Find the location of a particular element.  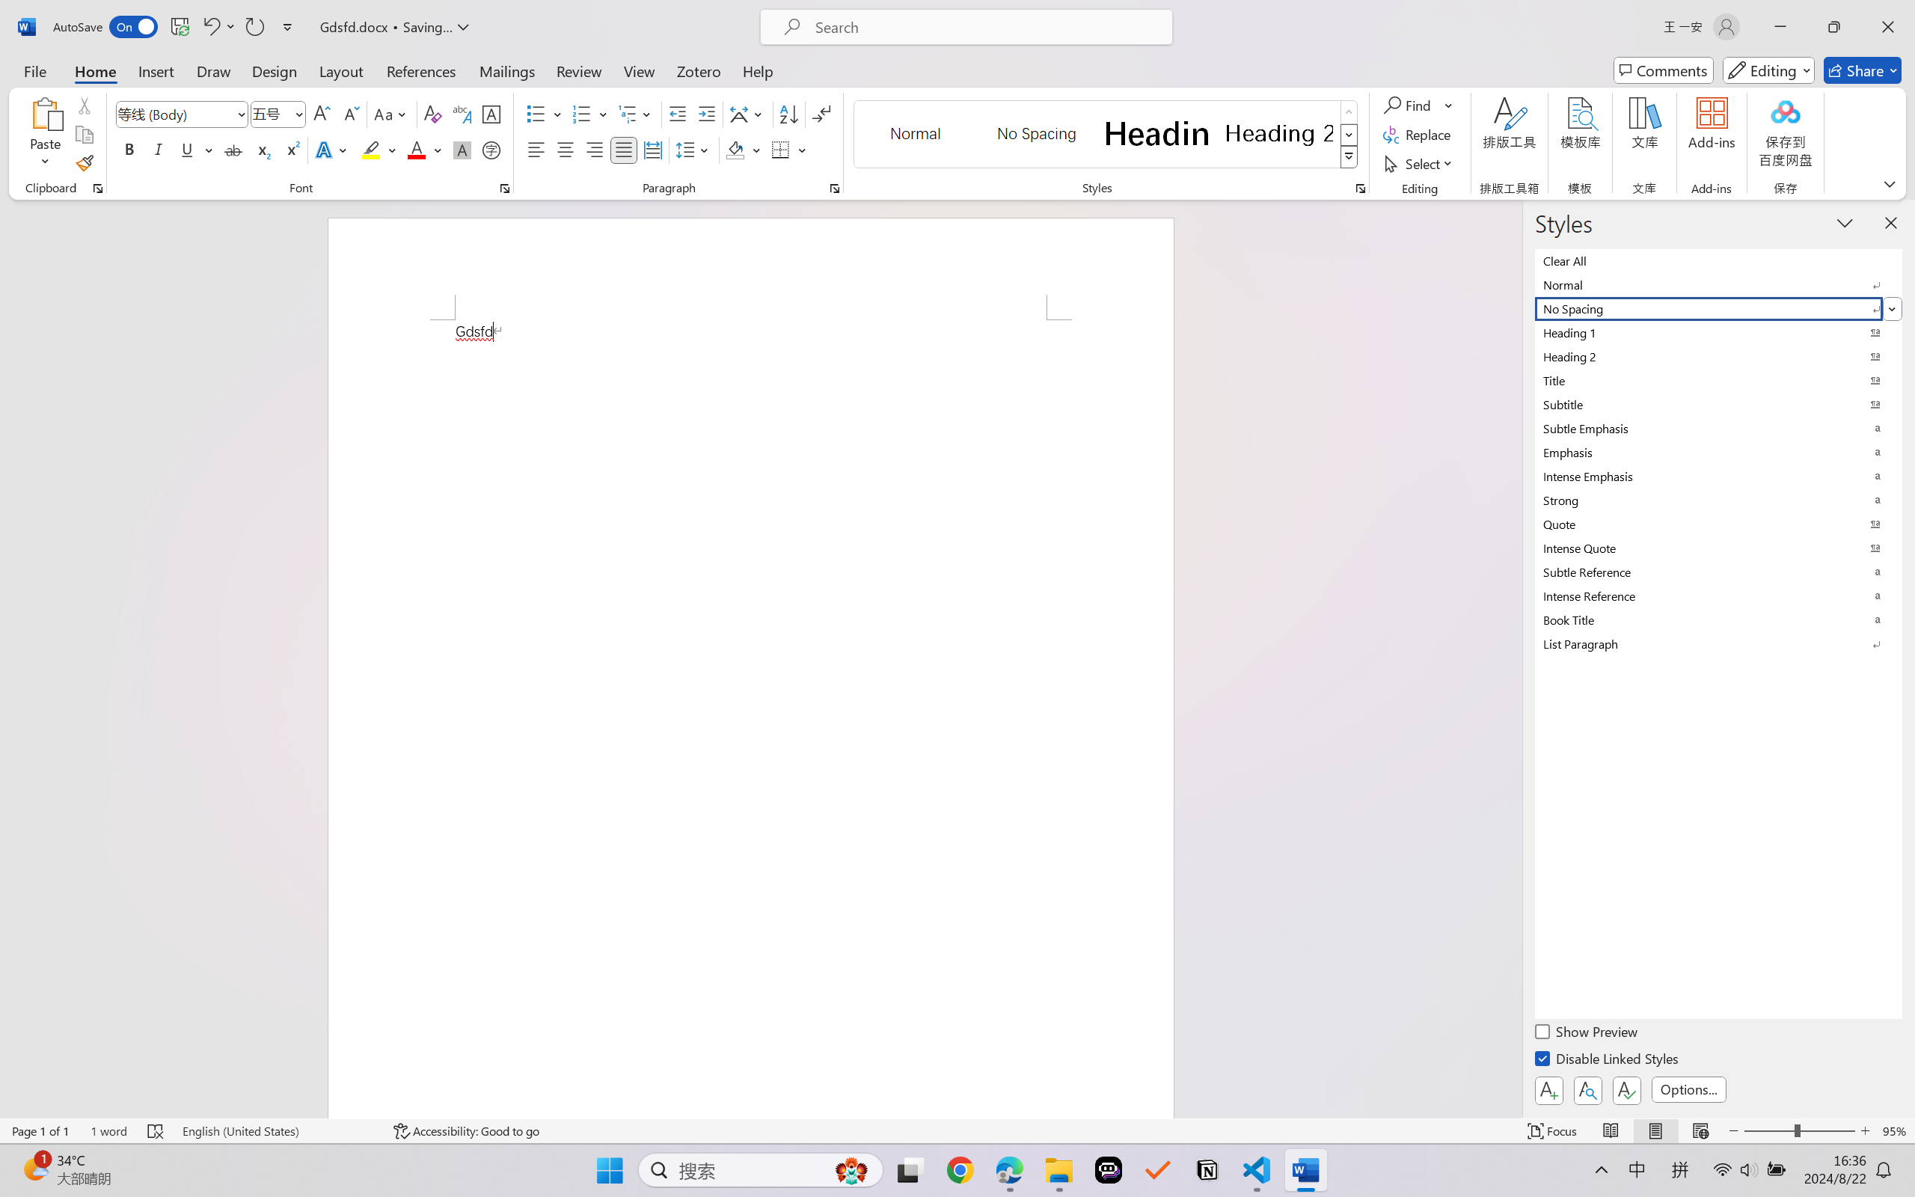

Enclose Characters... is located at coordinates (492, 150).